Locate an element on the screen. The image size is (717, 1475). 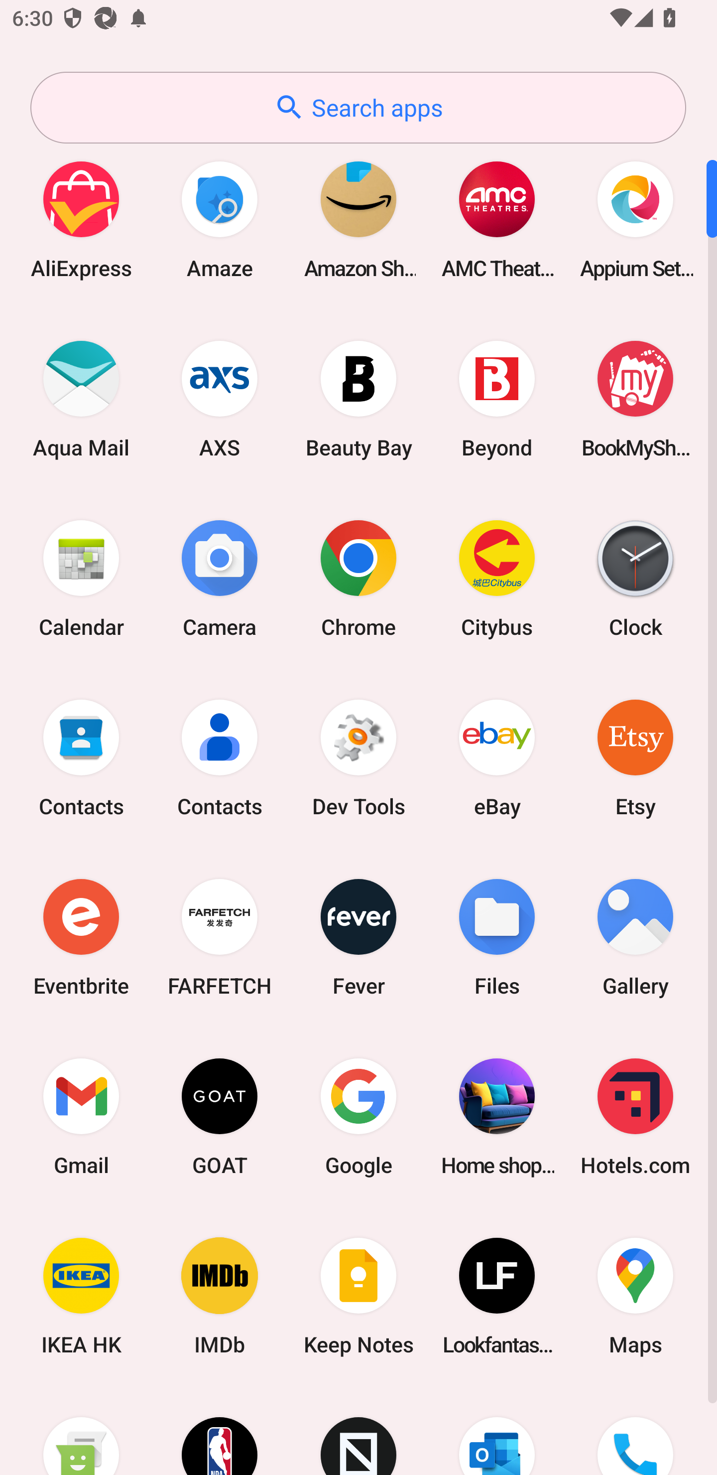
Amaze is located at coordinates (220, 219).